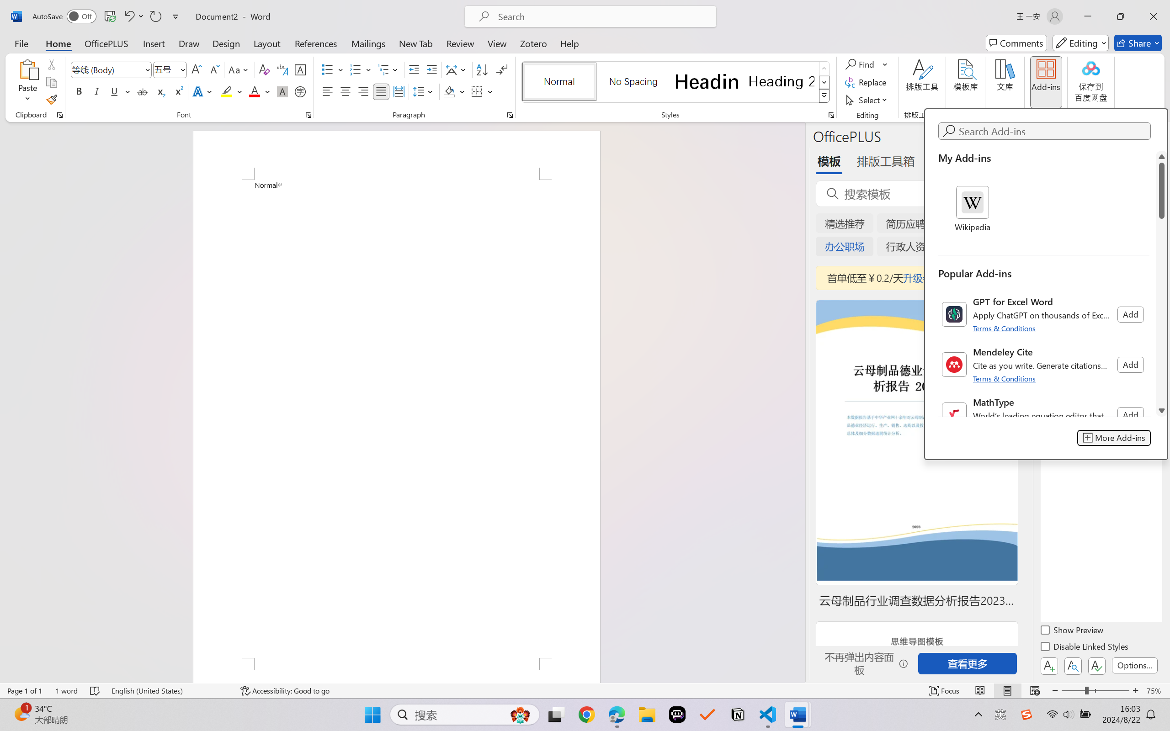 Image resolution: width=1170 pixels, height=731 pixels. I want to click on Row up, so click(824, 69).